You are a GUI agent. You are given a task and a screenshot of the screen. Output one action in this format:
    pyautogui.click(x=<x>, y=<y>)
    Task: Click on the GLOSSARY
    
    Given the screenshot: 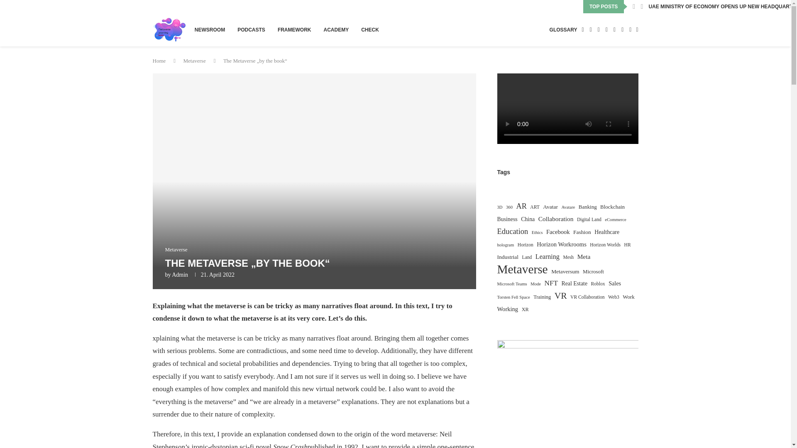 What is the action you would take?
    pyautogui.click(x=563, y=30)
    